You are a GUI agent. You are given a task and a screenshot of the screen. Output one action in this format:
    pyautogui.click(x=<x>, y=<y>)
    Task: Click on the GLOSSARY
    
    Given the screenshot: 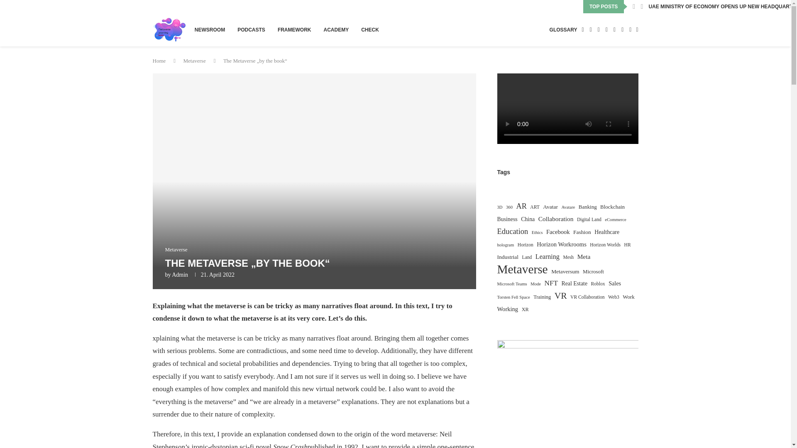 What is the action you would take?
    pyautogui.click(x=563, y=30)
    